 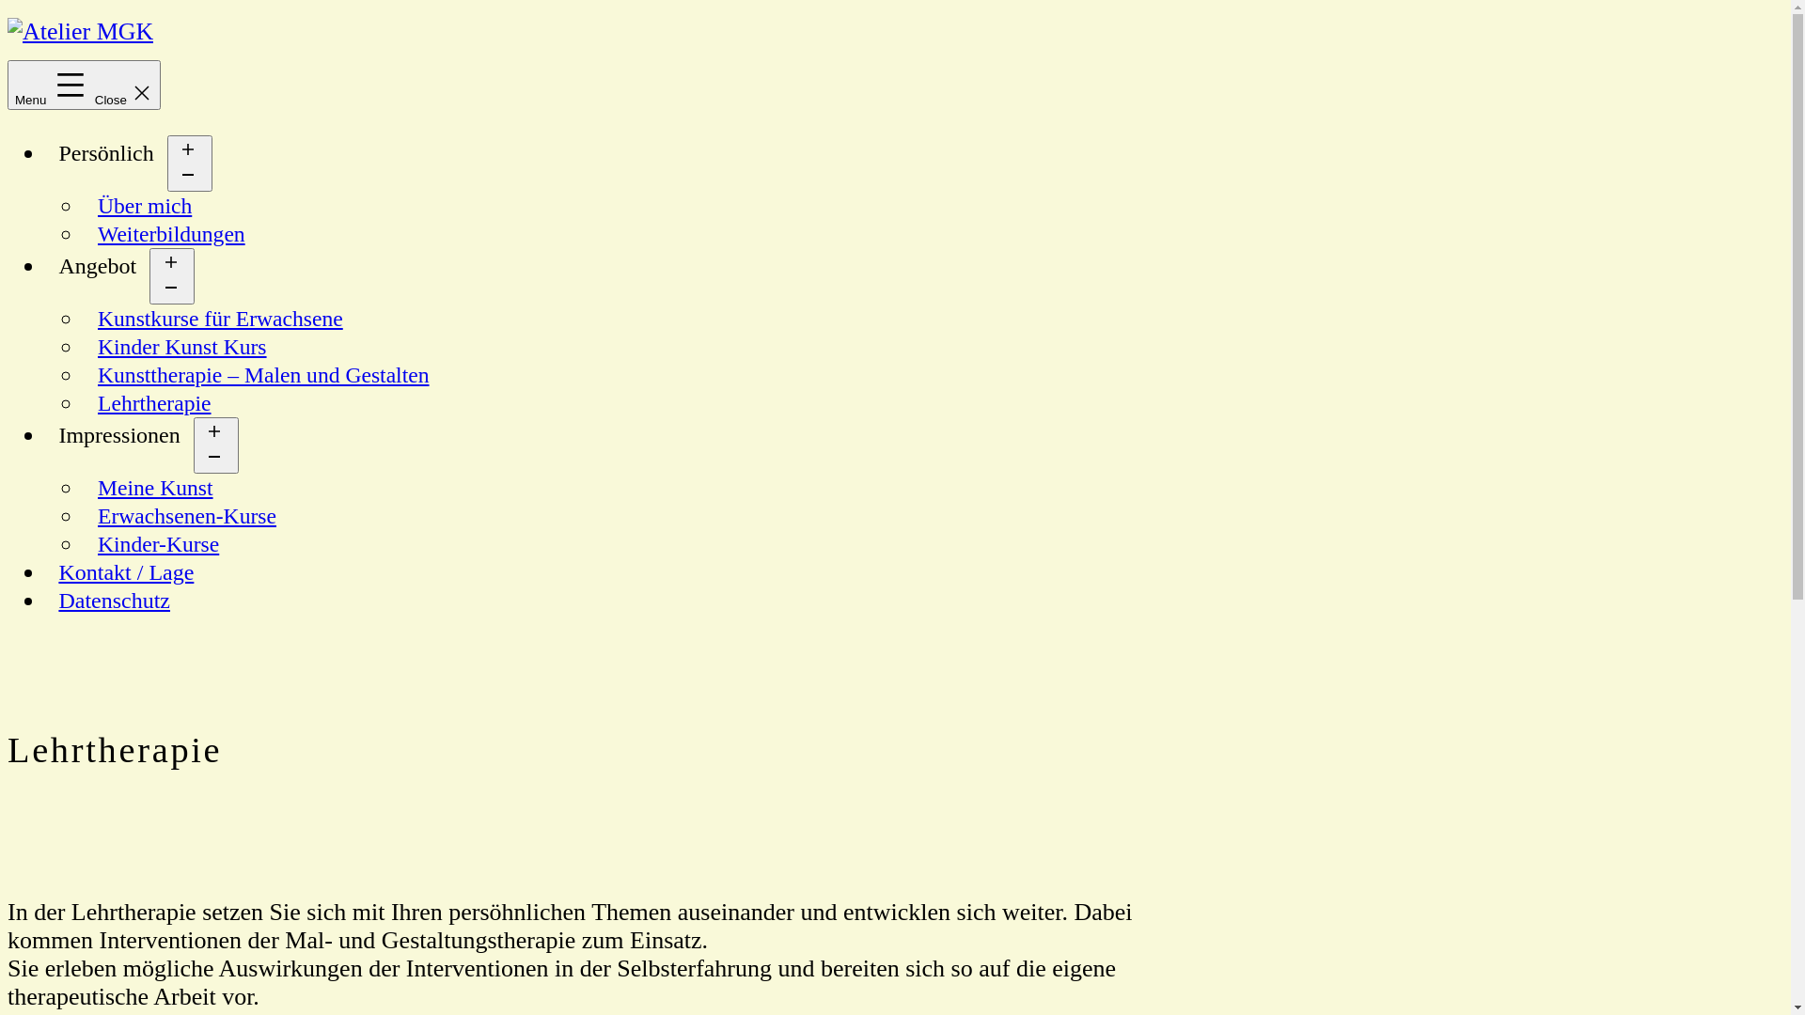 I want to click on Datenschutz, so click(x=115, y=601).